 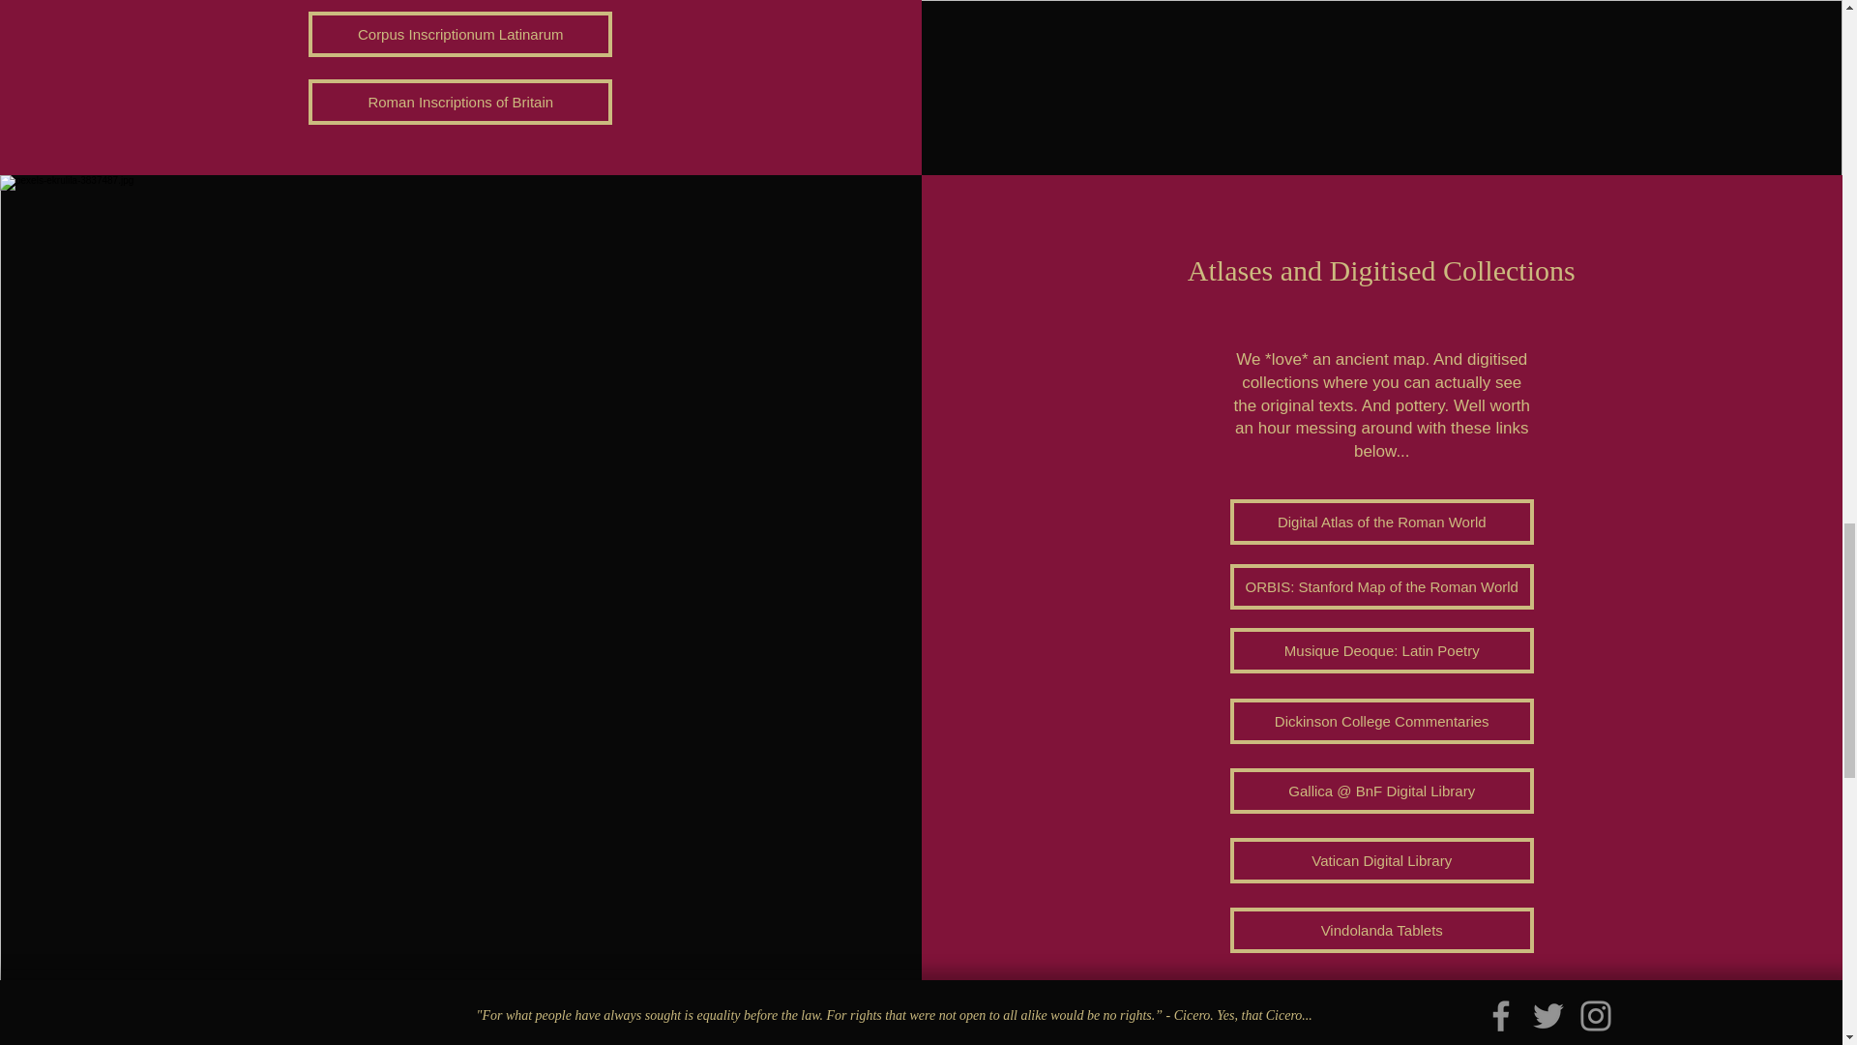 I want to click on Digital Atlas of the Roman World, so click(x=1381, y=522).